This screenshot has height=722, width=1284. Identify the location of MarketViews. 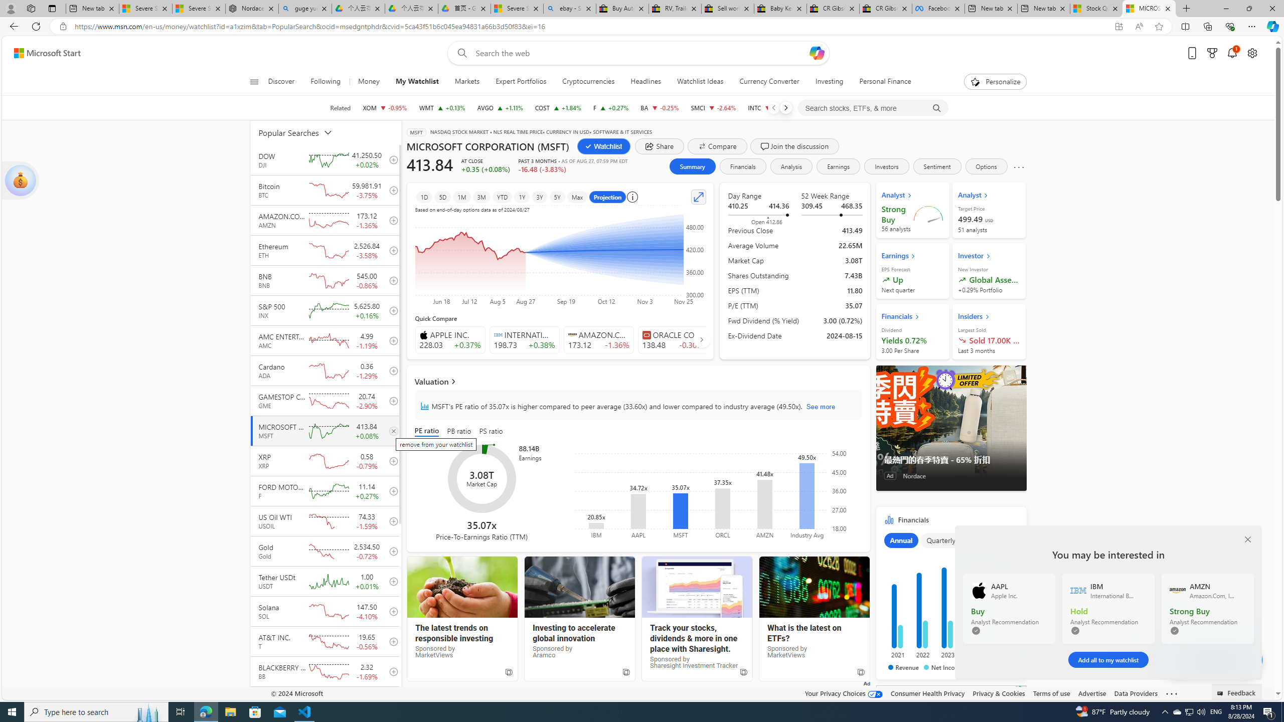
(814, 587).